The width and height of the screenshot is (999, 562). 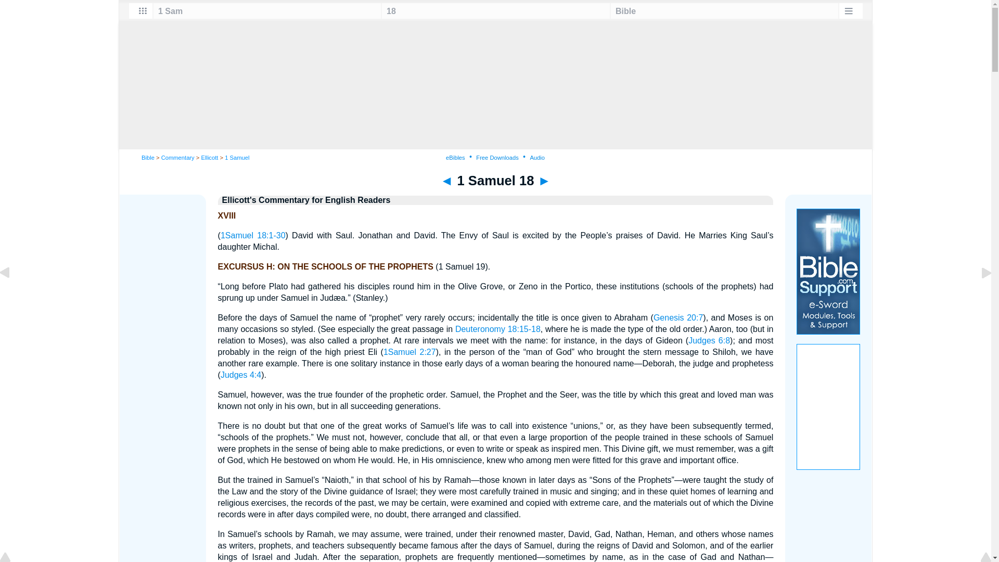 I want to click on 1Samuel 18:1-30, so click(x=253, y=235).